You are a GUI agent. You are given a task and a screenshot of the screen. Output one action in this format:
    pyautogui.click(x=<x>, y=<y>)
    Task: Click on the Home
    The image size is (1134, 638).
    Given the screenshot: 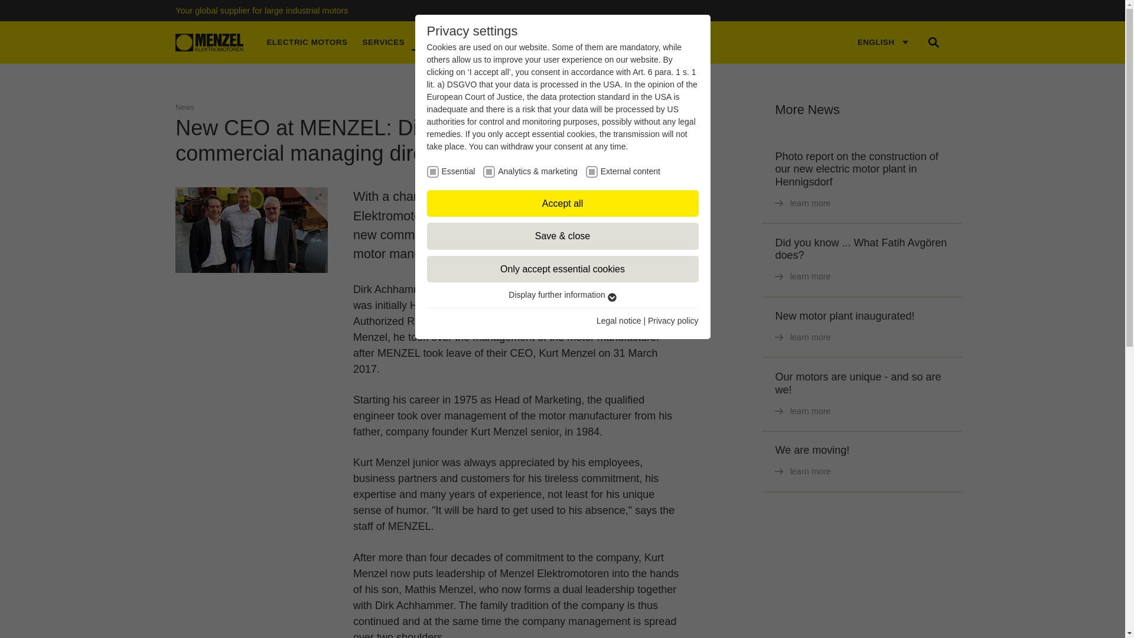 What is the action you would take?
    pyautogui.click(x=209, y=43)
    